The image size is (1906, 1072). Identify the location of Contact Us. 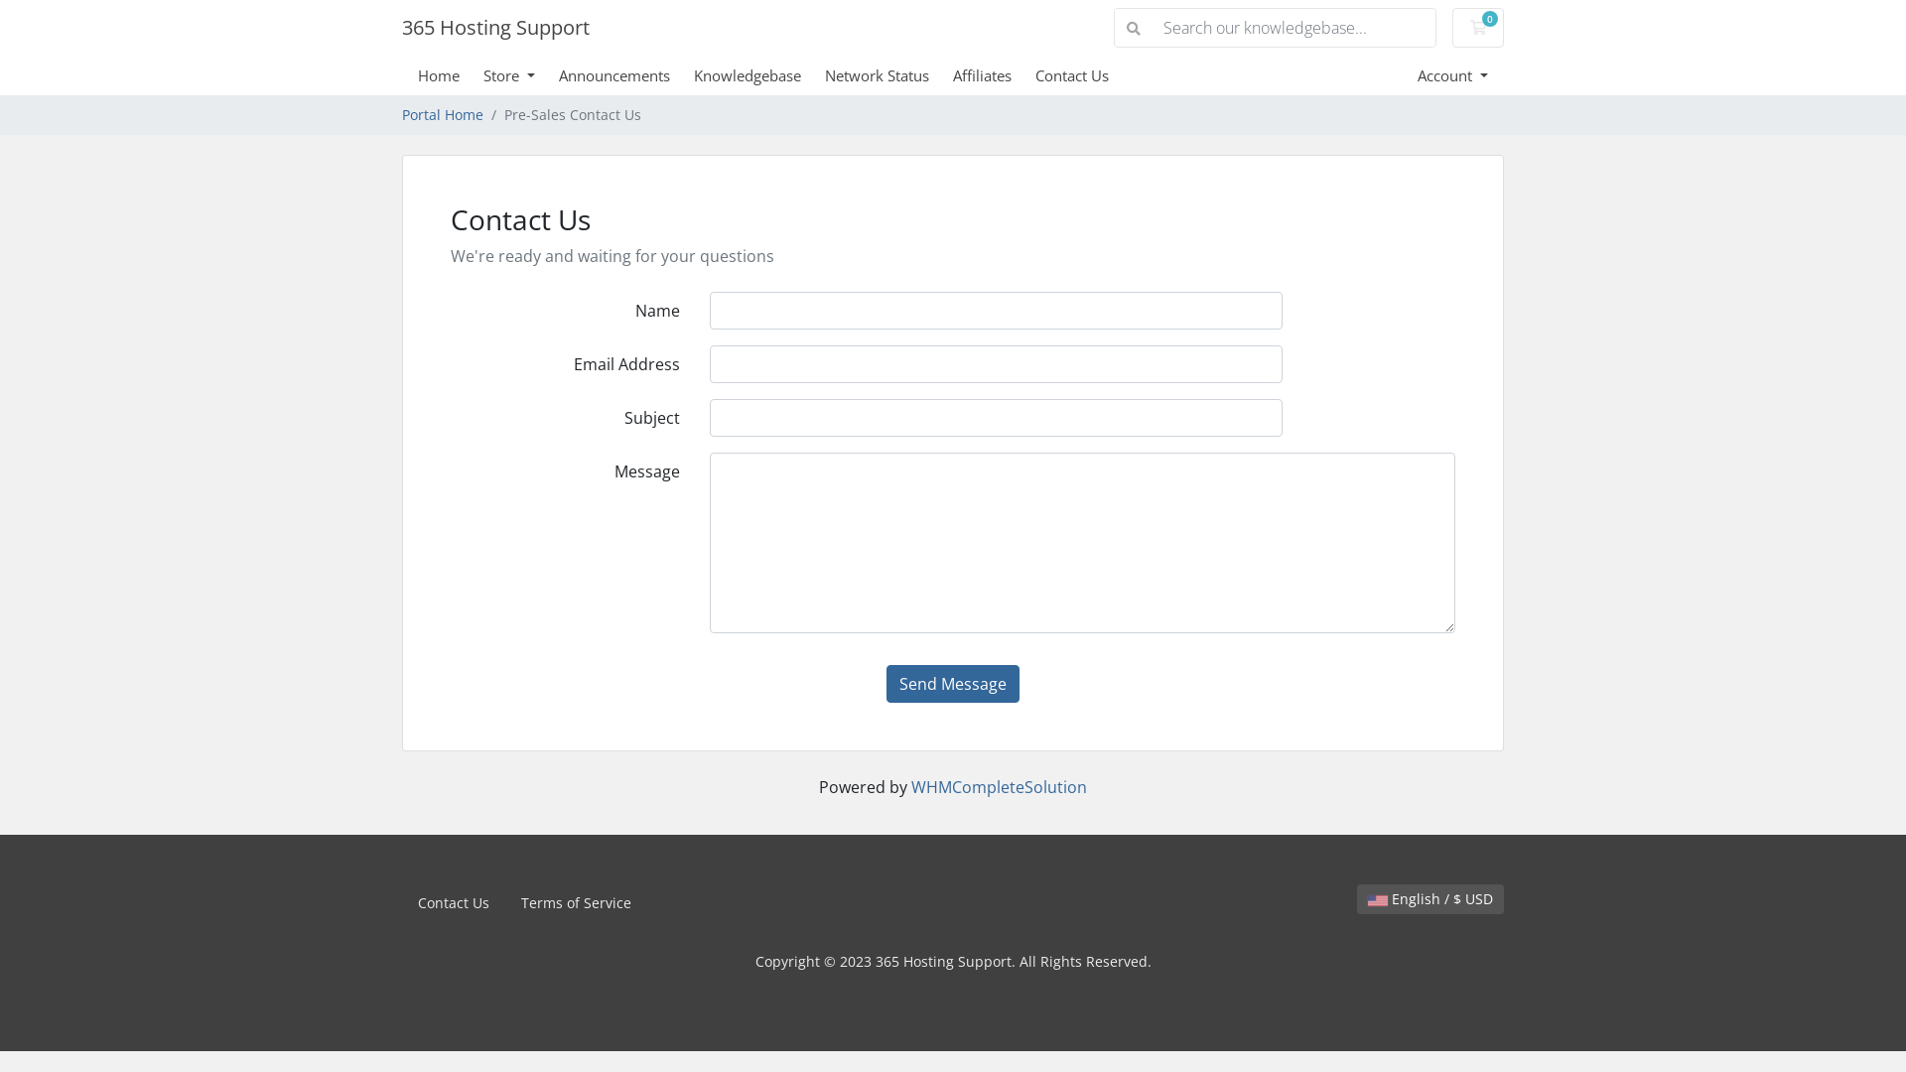
(1084, 75).